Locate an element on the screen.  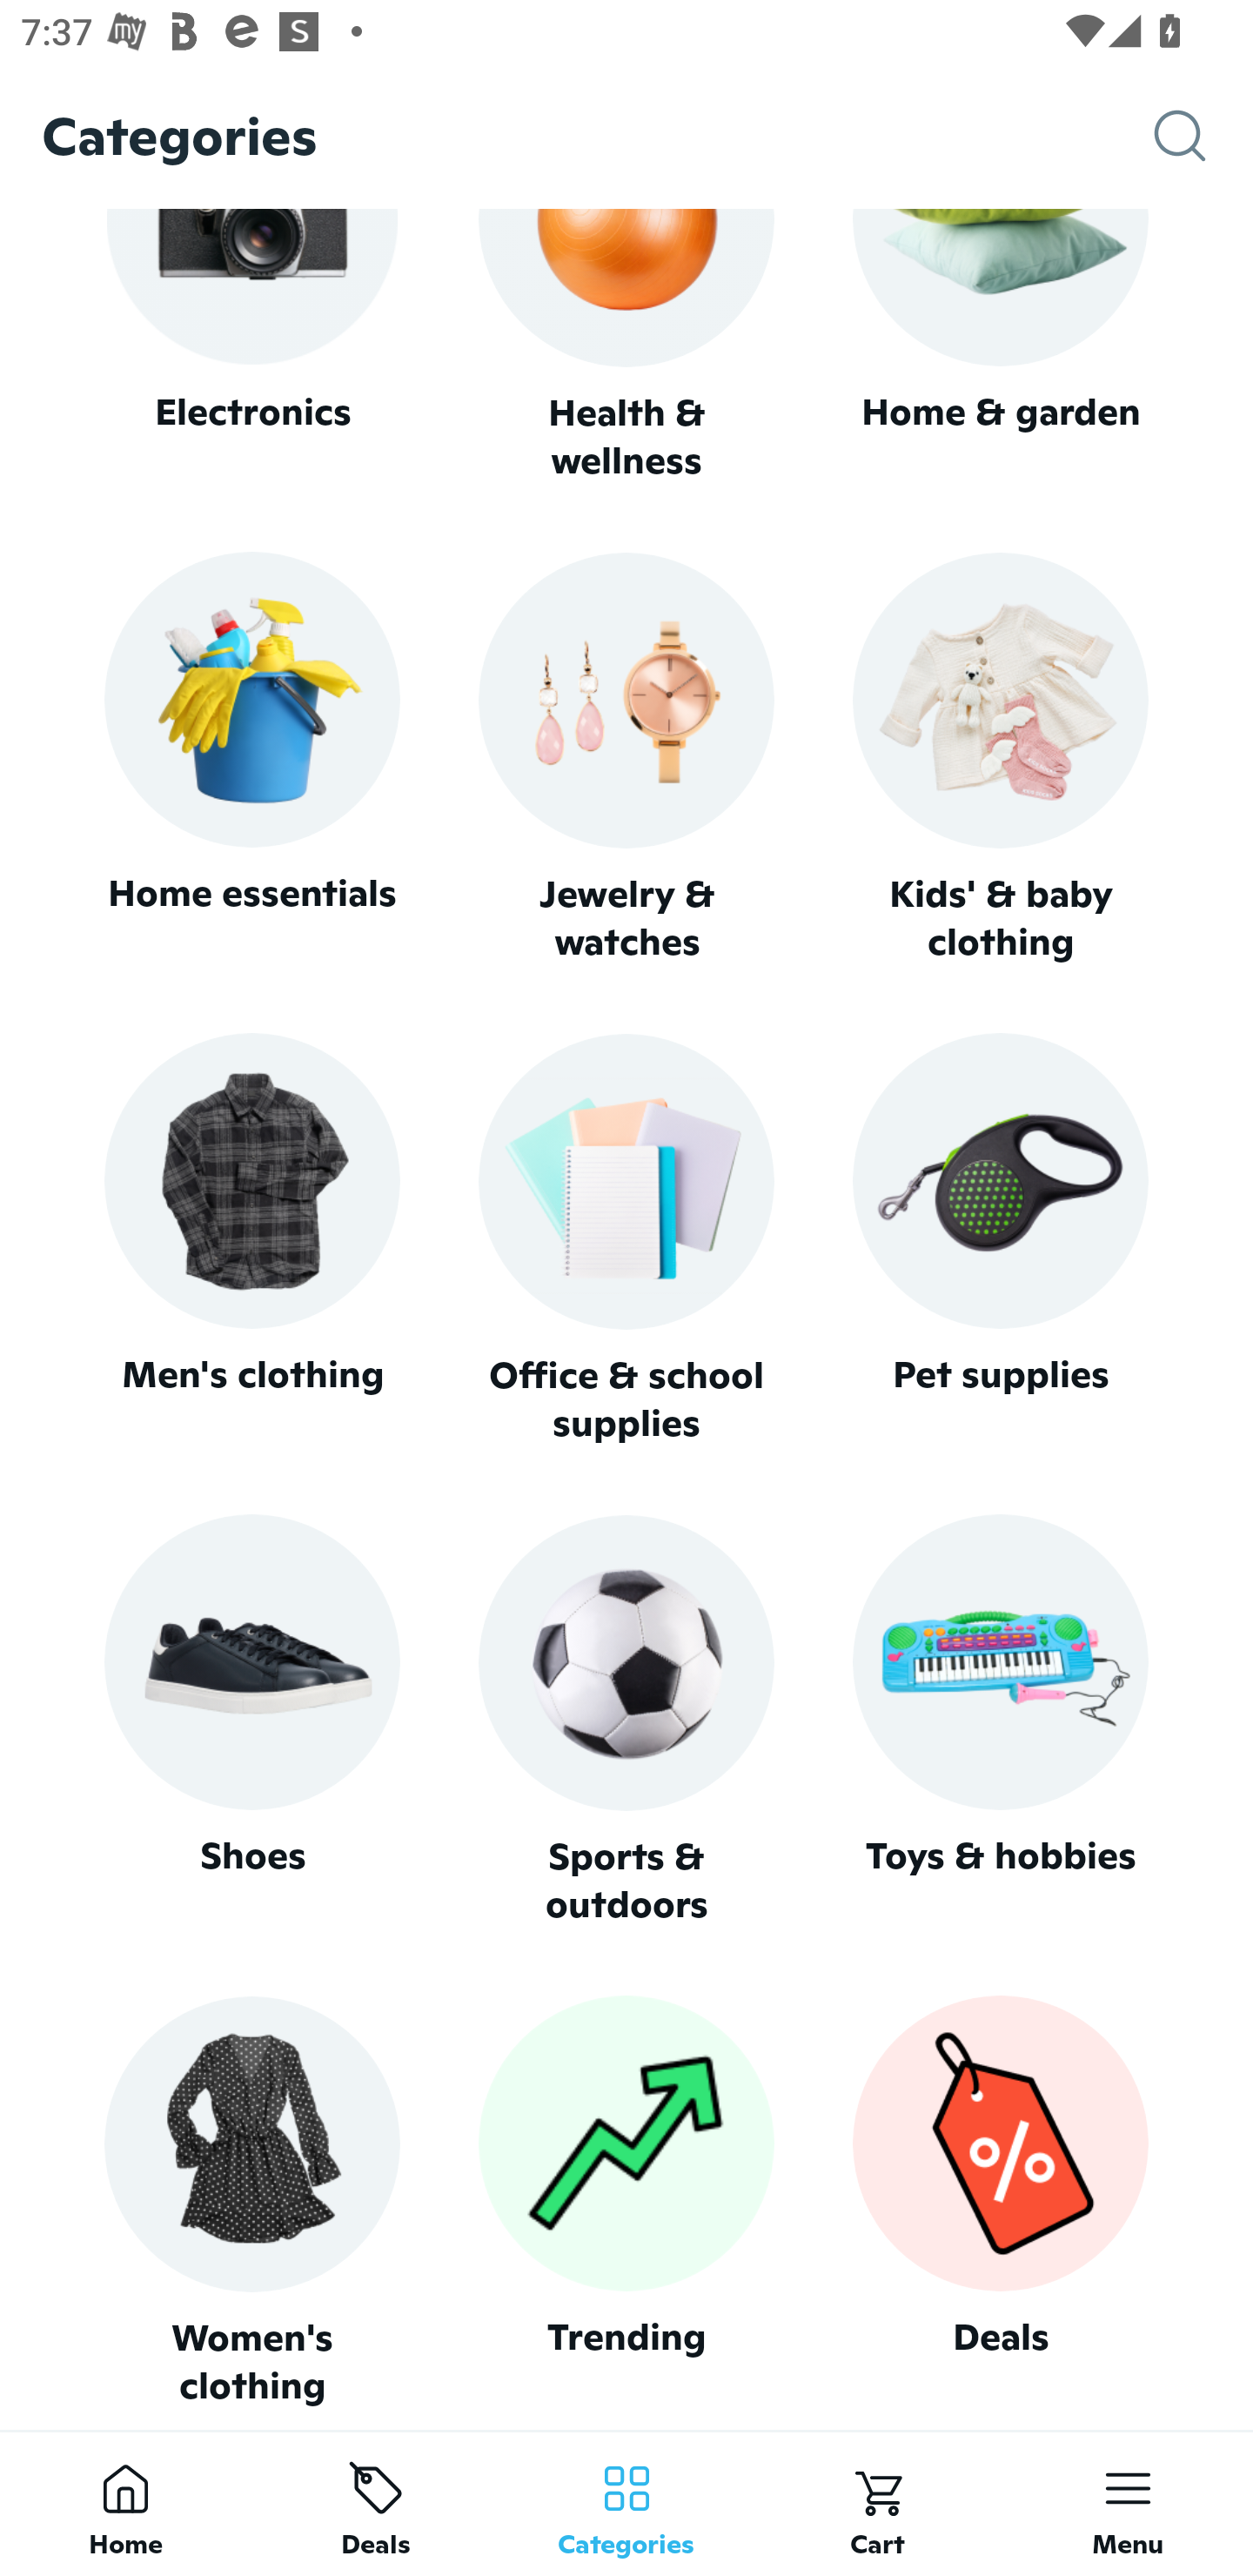
Home is located at coordinates (125, 2503).